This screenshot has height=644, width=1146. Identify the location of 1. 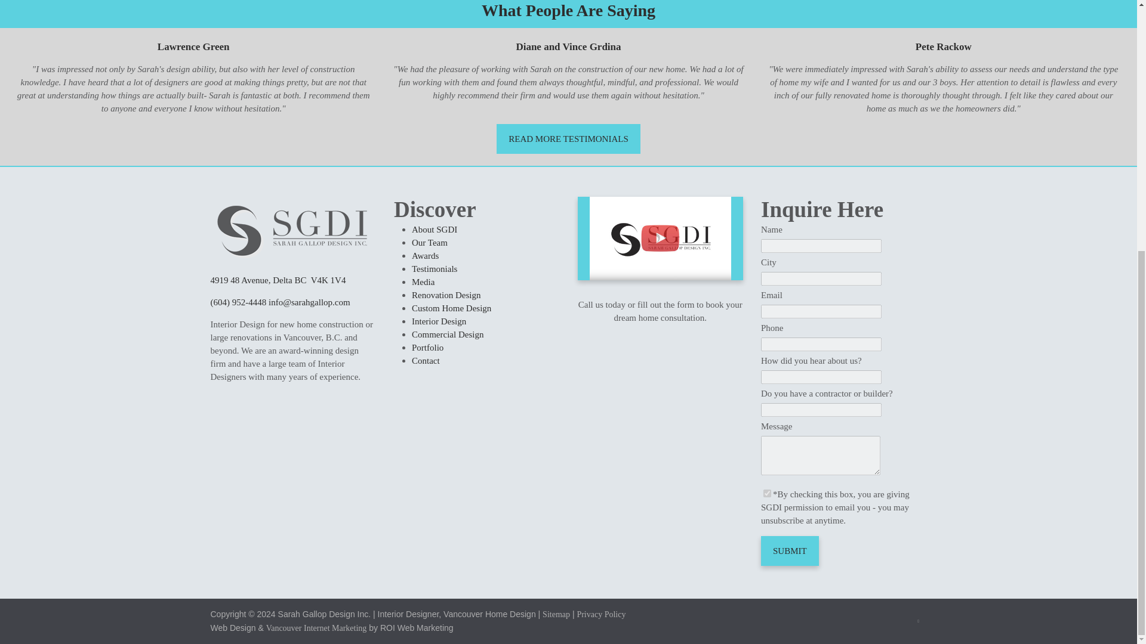
(767, 493).